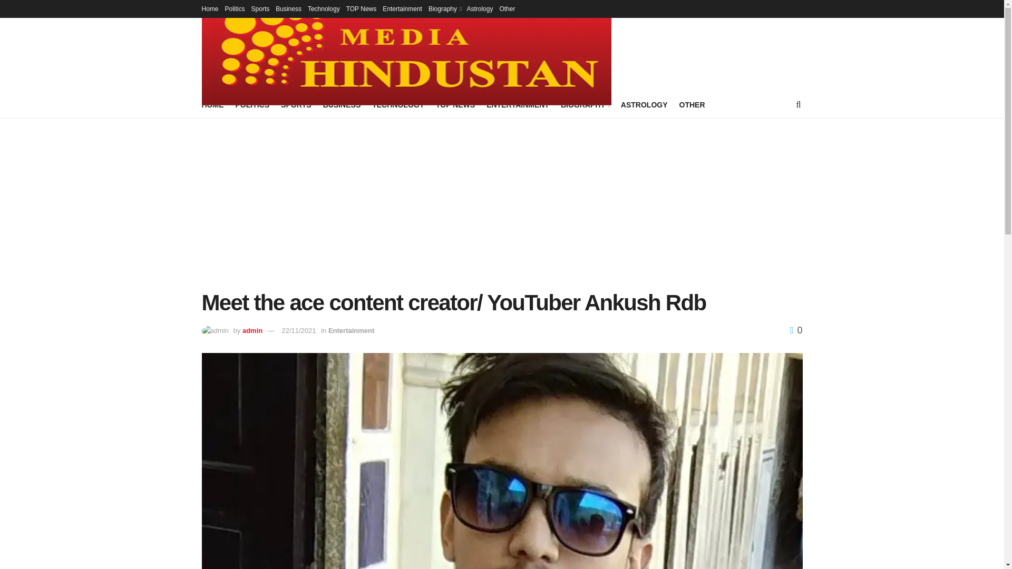 Image resolution: width=1012 pixels, height=569 pixels. What do you see at coordinates (480, 8) in the screenshot?
I see `astrology` at bounding box center [480, 8].